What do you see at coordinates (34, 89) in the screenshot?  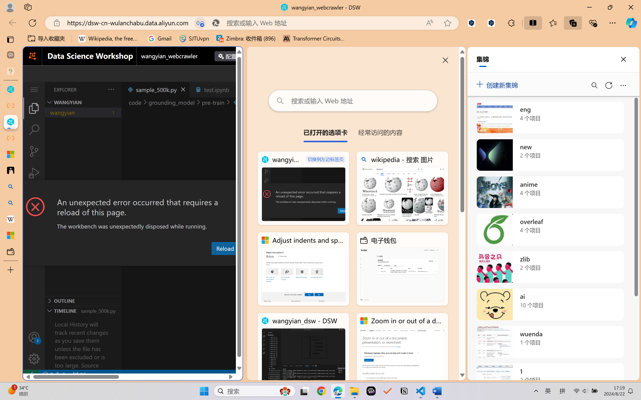 I see `Application Menu` at bounding box center [34, 89].